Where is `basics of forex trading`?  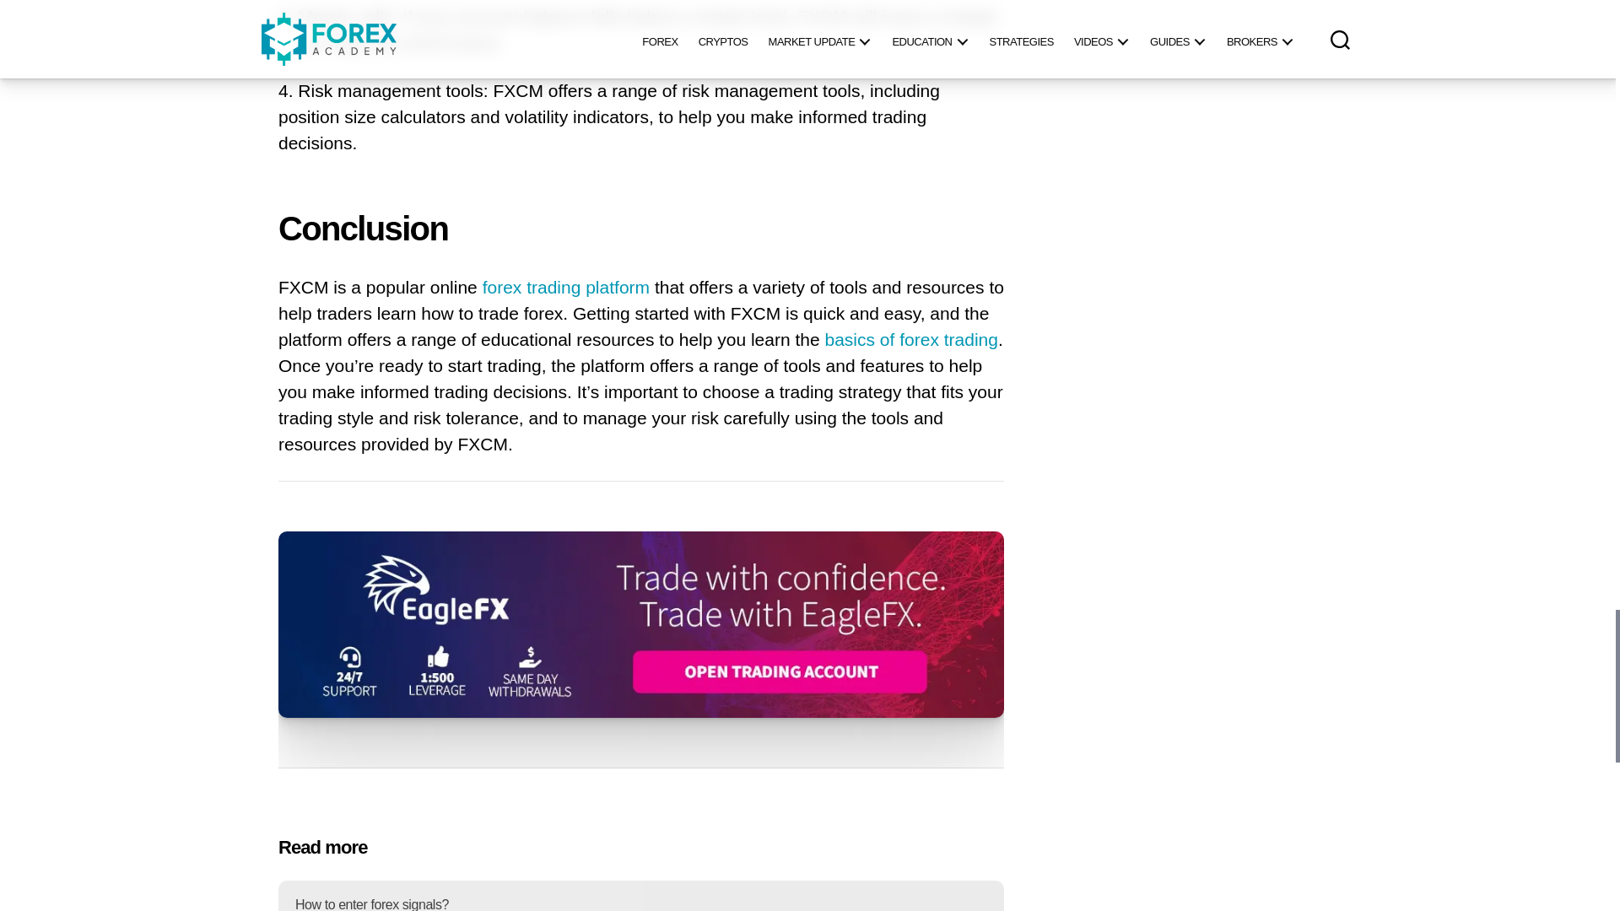 basics of forex trading is located at coordinates (911, 340).